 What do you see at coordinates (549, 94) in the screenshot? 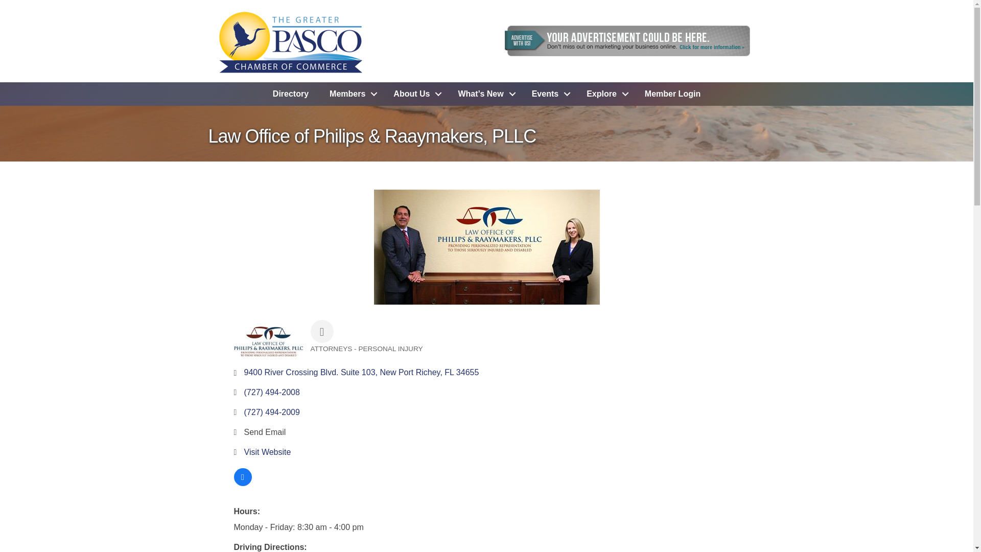
I see `Events` at bounding box center [549, 94].